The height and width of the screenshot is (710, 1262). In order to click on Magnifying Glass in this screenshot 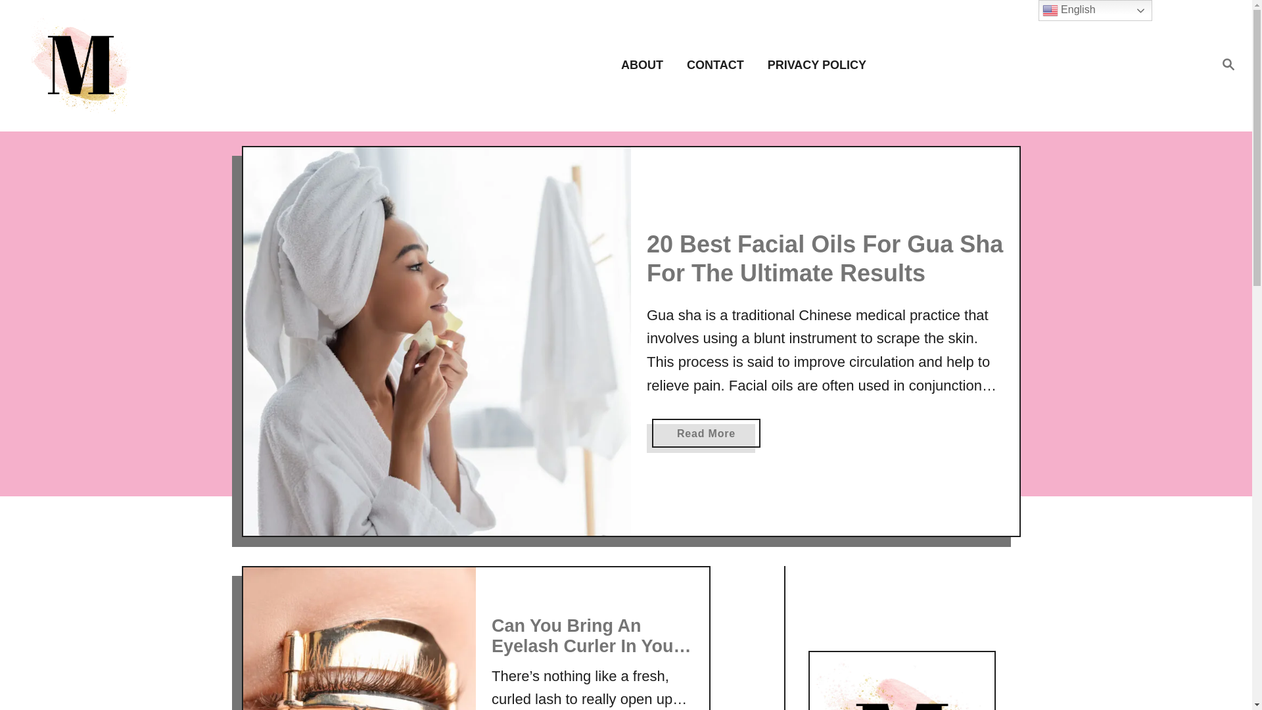, I will do `click(1228, 64)`.